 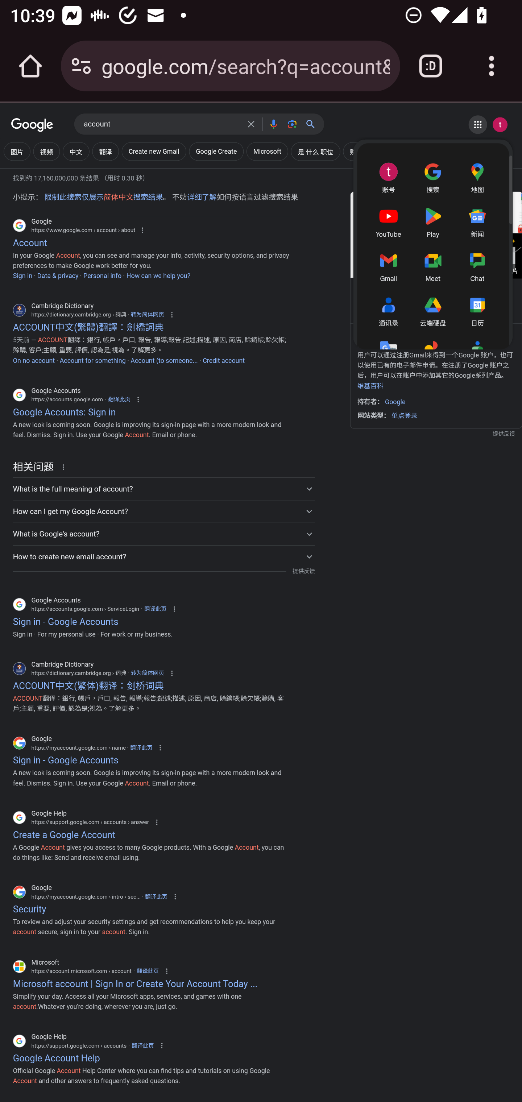 What do you see at coordinates (105, 152) in the screenshot?
I see `添加“翻译” 翻译` at bounding box center [105, 152].